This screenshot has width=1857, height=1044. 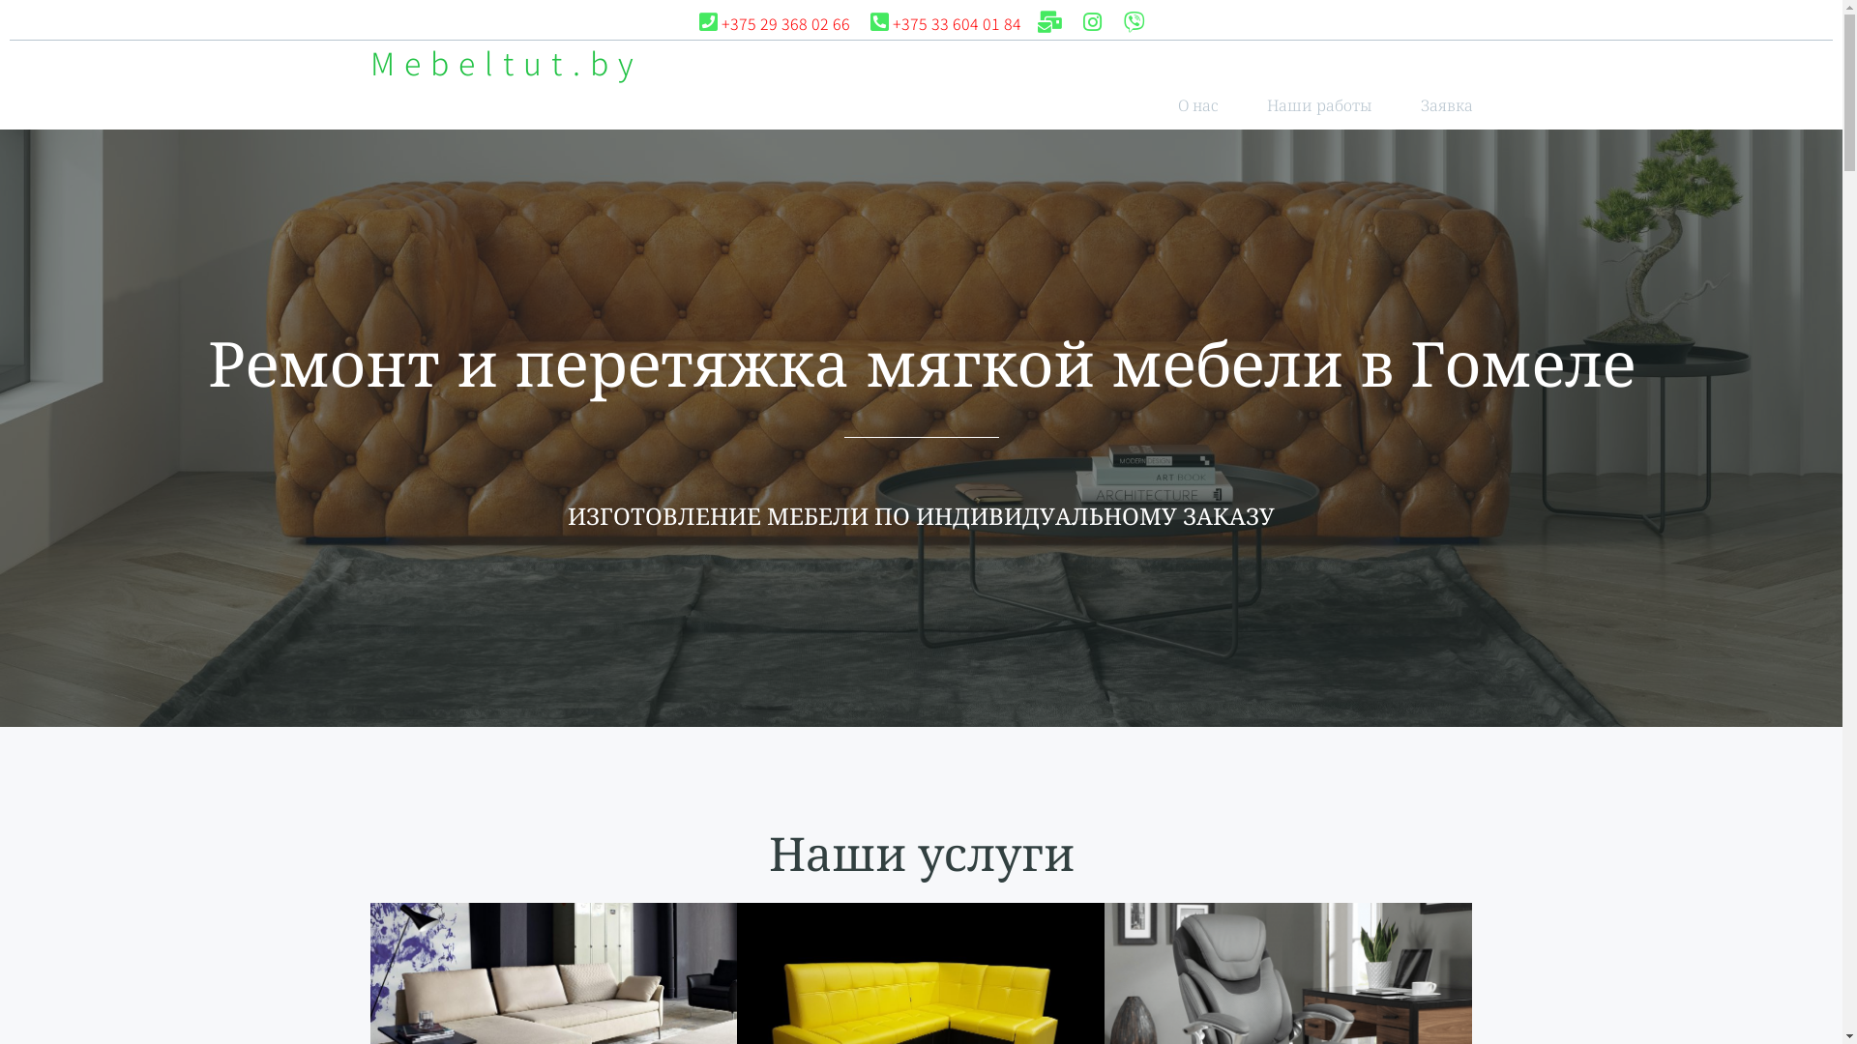 I want to click on +375 29 368 02 66, so click(x=774, y=23).